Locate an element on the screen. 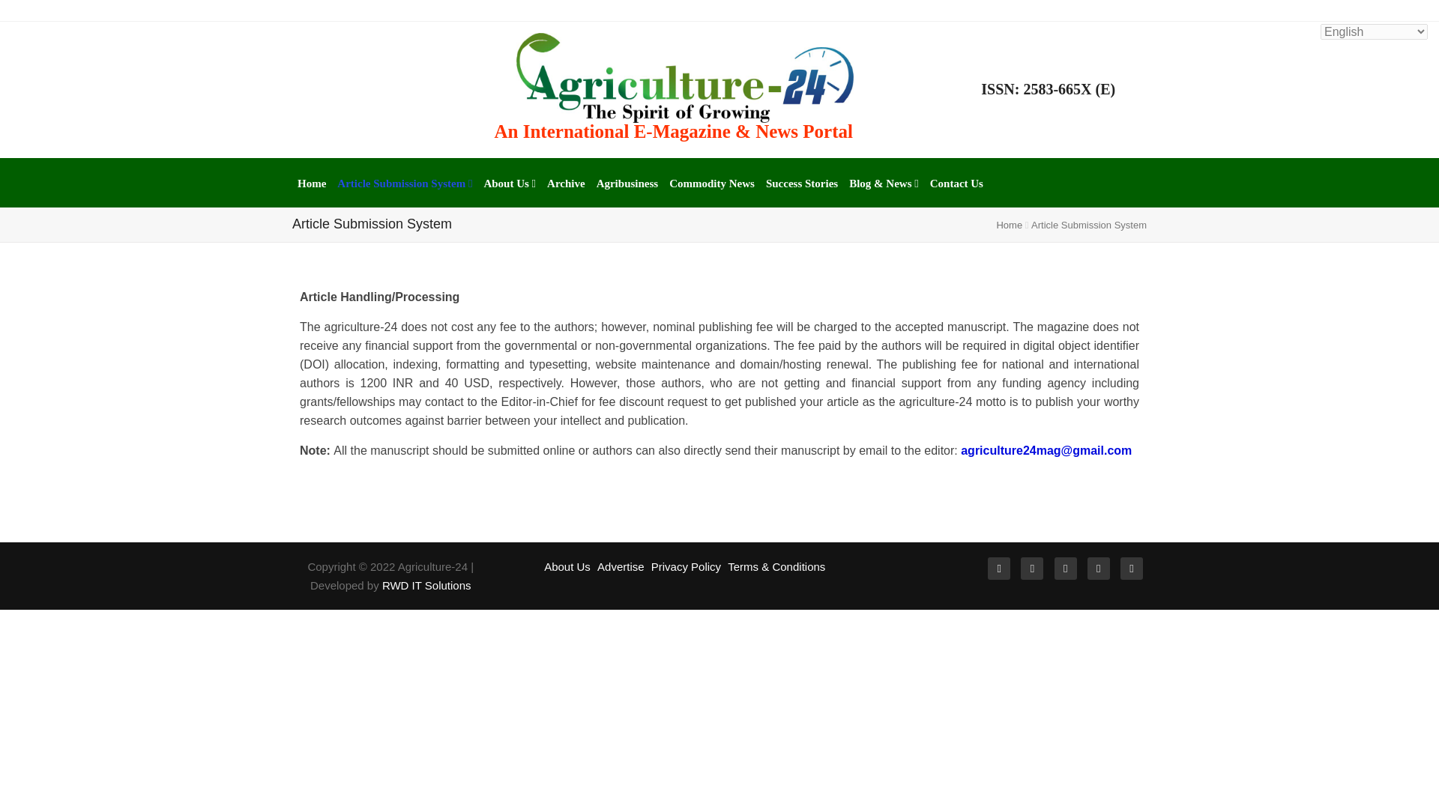  Contact Us is located at coordinates (956, 183).